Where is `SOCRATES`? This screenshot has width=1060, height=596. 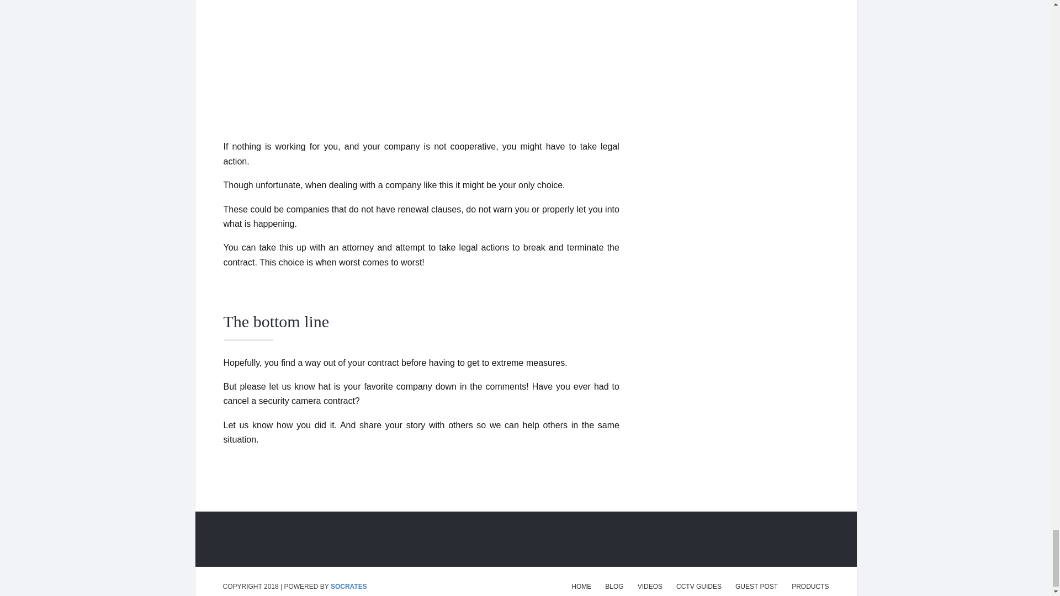 SOCRATES is located at coordinates (349, 587).